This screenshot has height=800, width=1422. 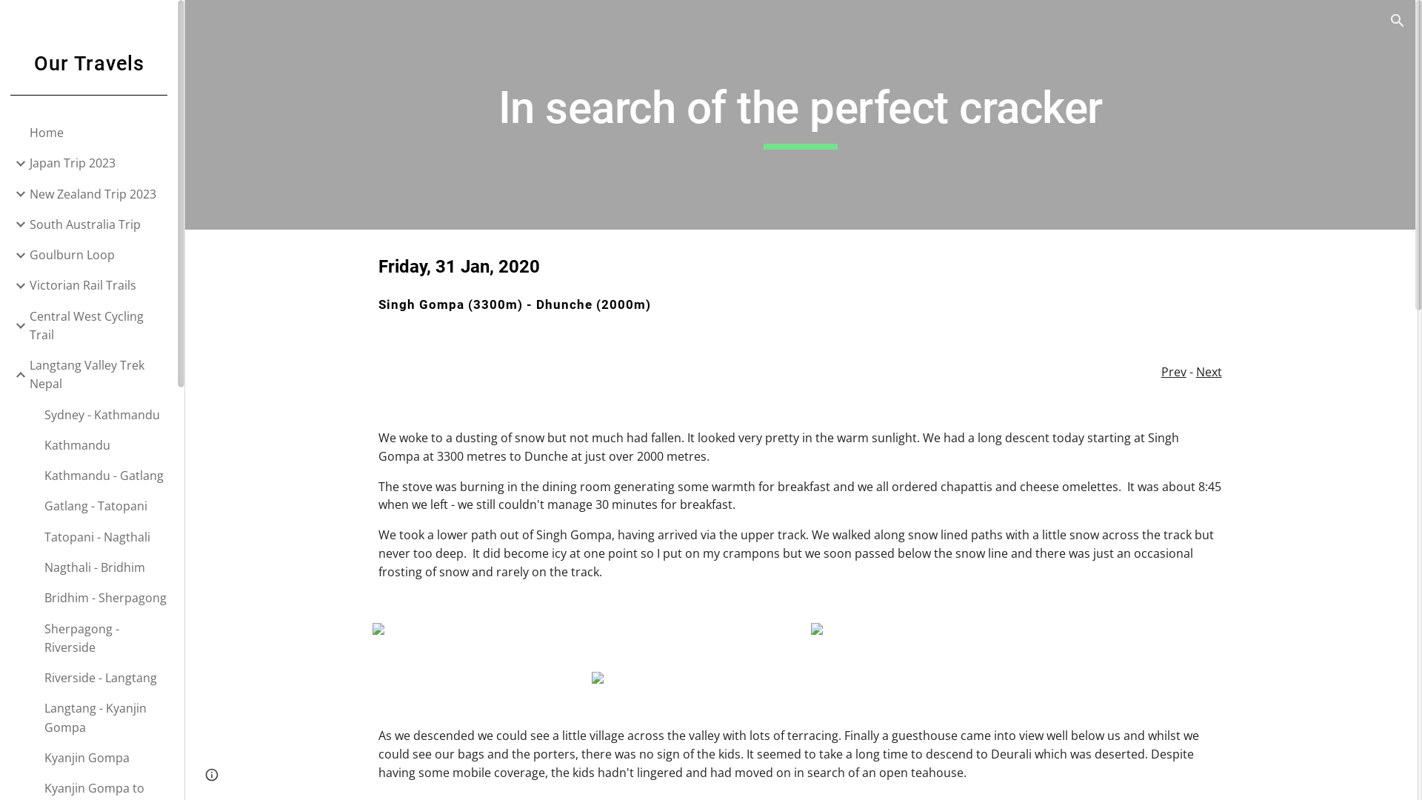 I want to click on Prev, so click(x=1174, y=372).